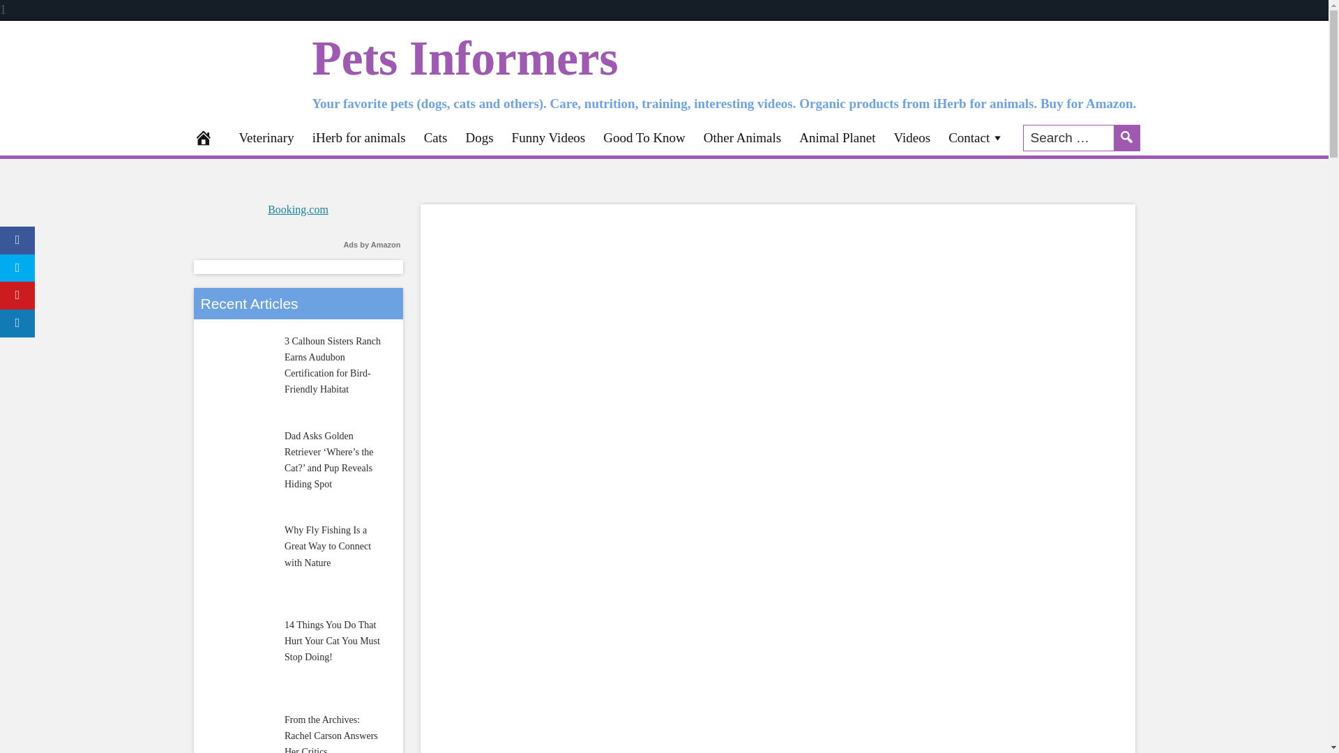 This screenshot has height=753, width=1339. I want to click on Funny Videos, so click(548, 137).